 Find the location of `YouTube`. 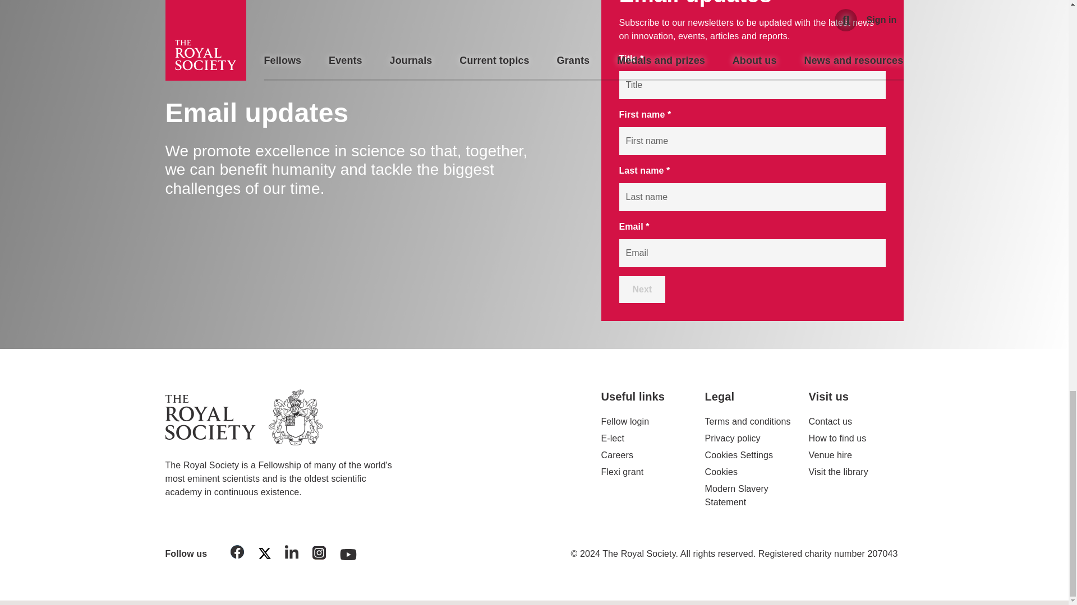

YouTube is located at coordinates (348, 551).